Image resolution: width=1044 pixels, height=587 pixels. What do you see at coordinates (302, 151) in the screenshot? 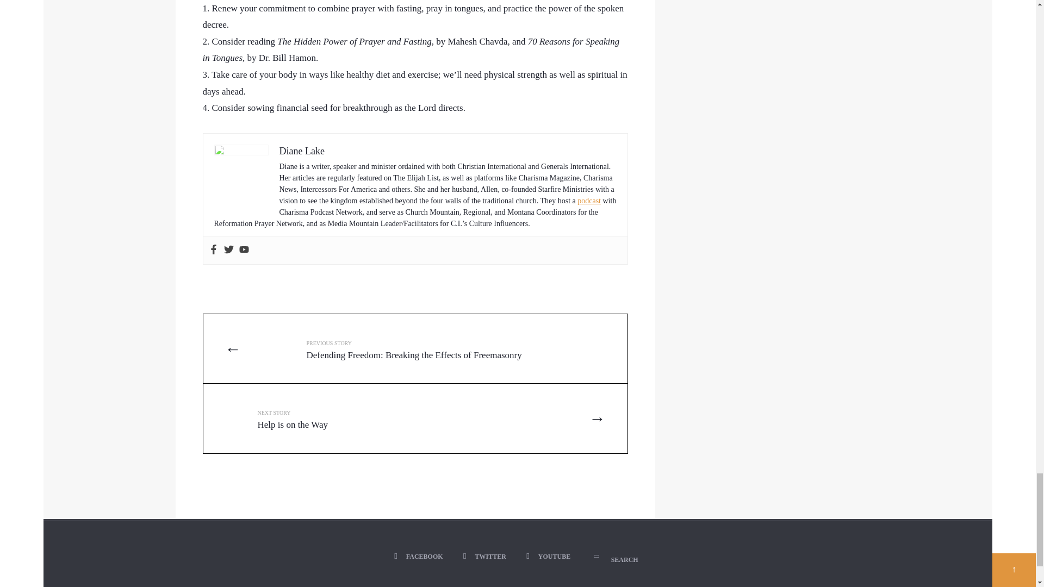
I see `Diane Lake` at bounding box center [302, 151].